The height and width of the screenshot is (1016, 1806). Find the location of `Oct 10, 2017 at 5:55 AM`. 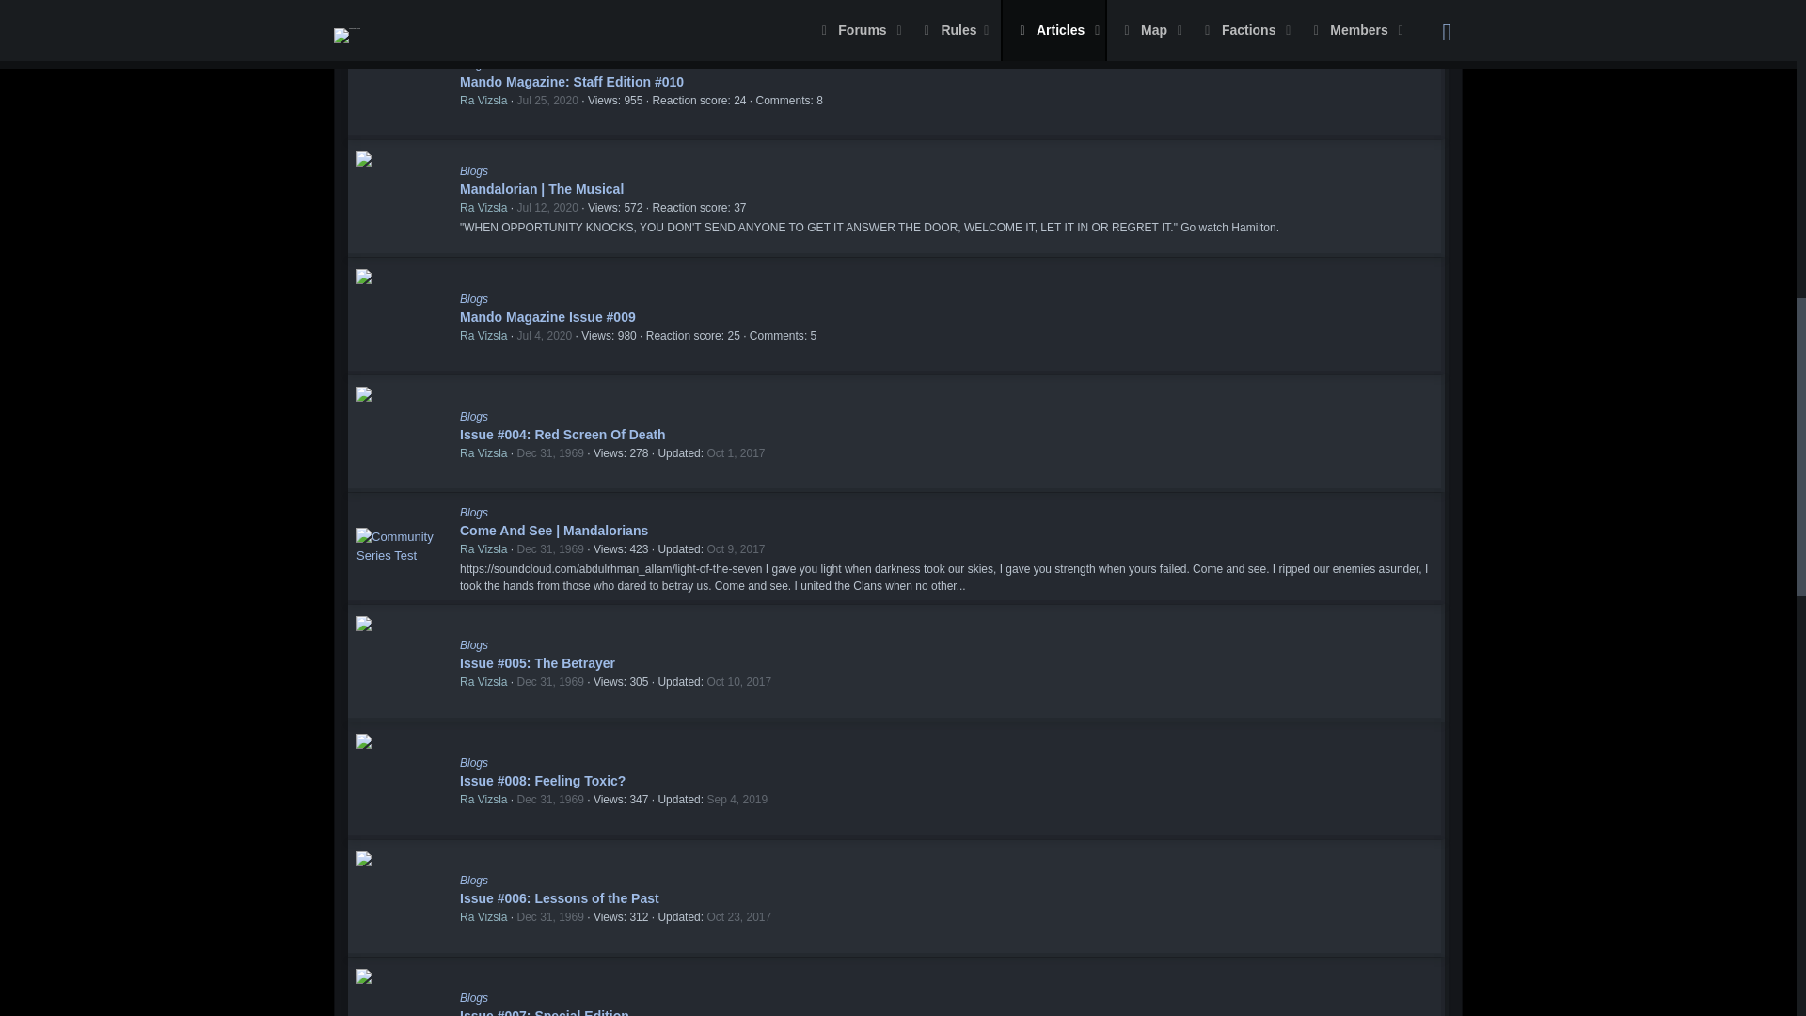

Oct 10, 2017 at 5:55 AM is located at coordinates (737, 682).